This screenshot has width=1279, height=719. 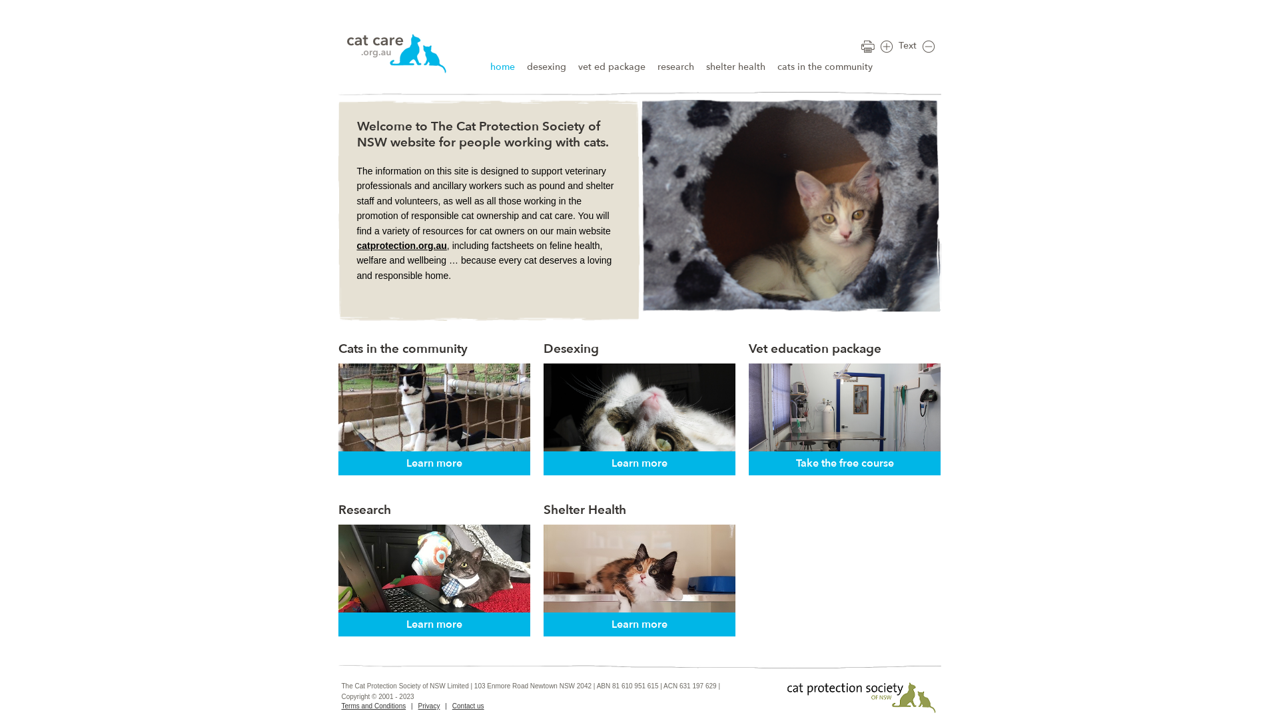 I want to click on desexing, so click(x=546, y=67).